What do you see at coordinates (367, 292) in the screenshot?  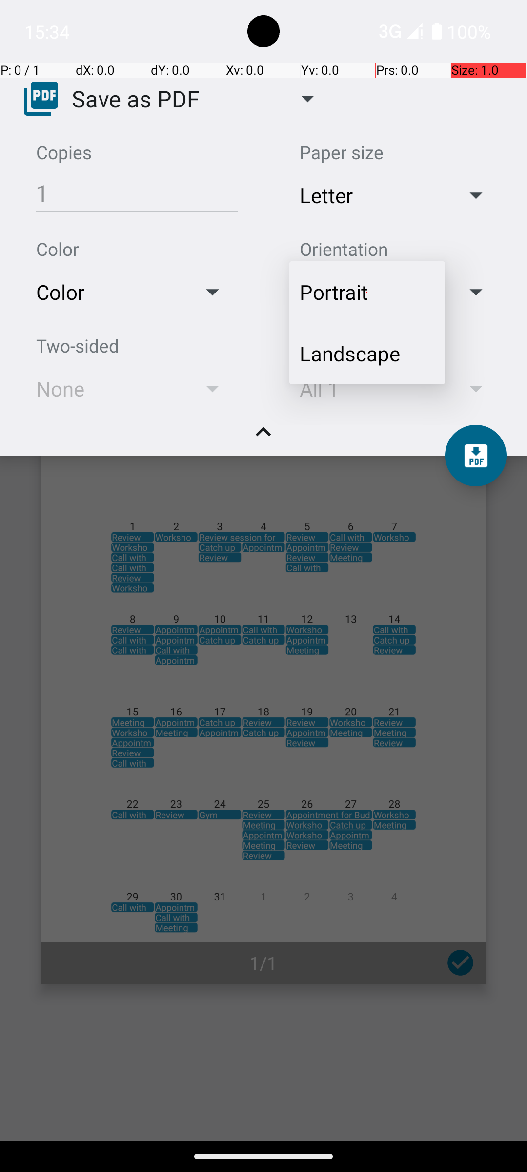 I see `Portrait` at bounding box center [367, 292].